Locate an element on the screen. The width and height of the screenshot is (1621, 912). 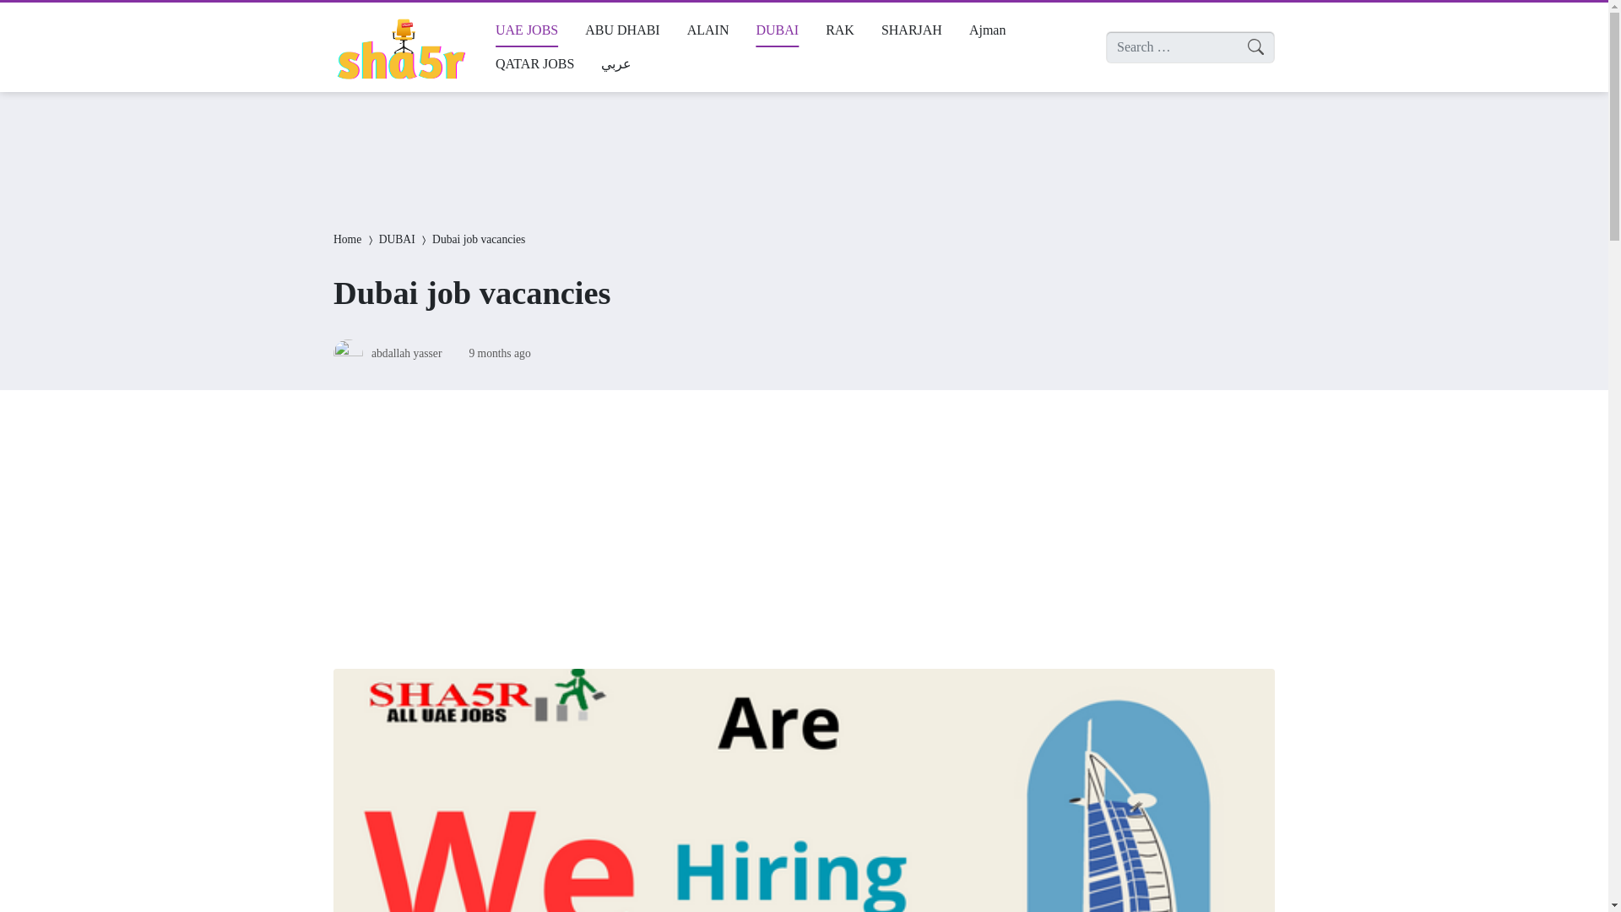
Home is located at coordinates (348, 239).